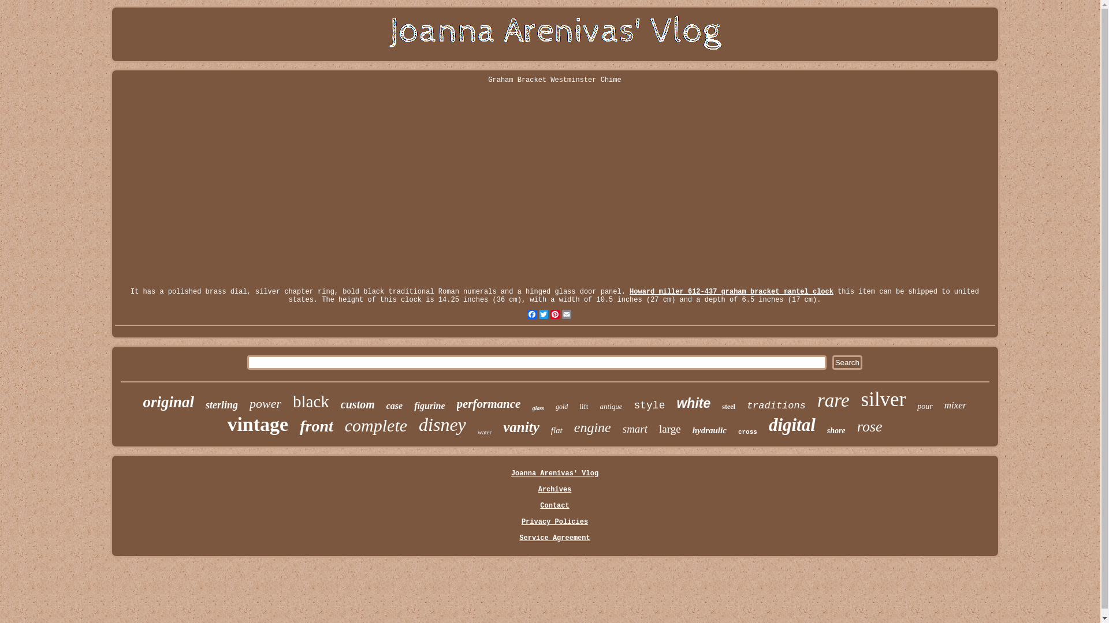 The image size is (1109, 623). Describe the element at coordinates (884, 400) in the screenshot. I see `silver` at that location.